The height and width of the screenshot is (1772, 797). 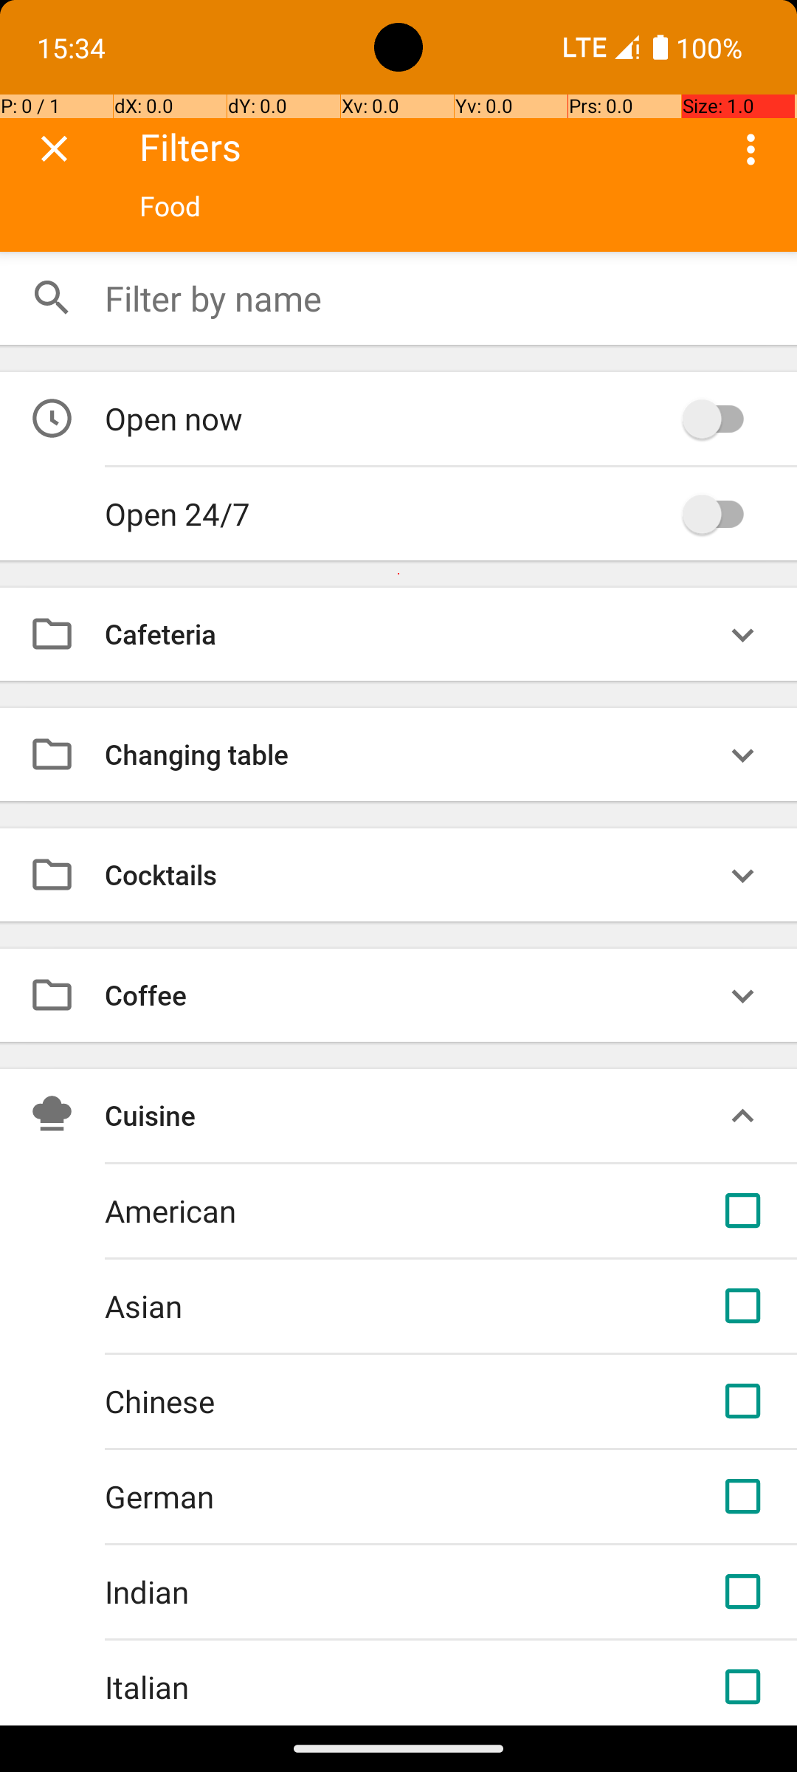 What do you see at coordinates (412, 1592) in the screenshot?
I see `Indian` at bounding box center [412, 1592].